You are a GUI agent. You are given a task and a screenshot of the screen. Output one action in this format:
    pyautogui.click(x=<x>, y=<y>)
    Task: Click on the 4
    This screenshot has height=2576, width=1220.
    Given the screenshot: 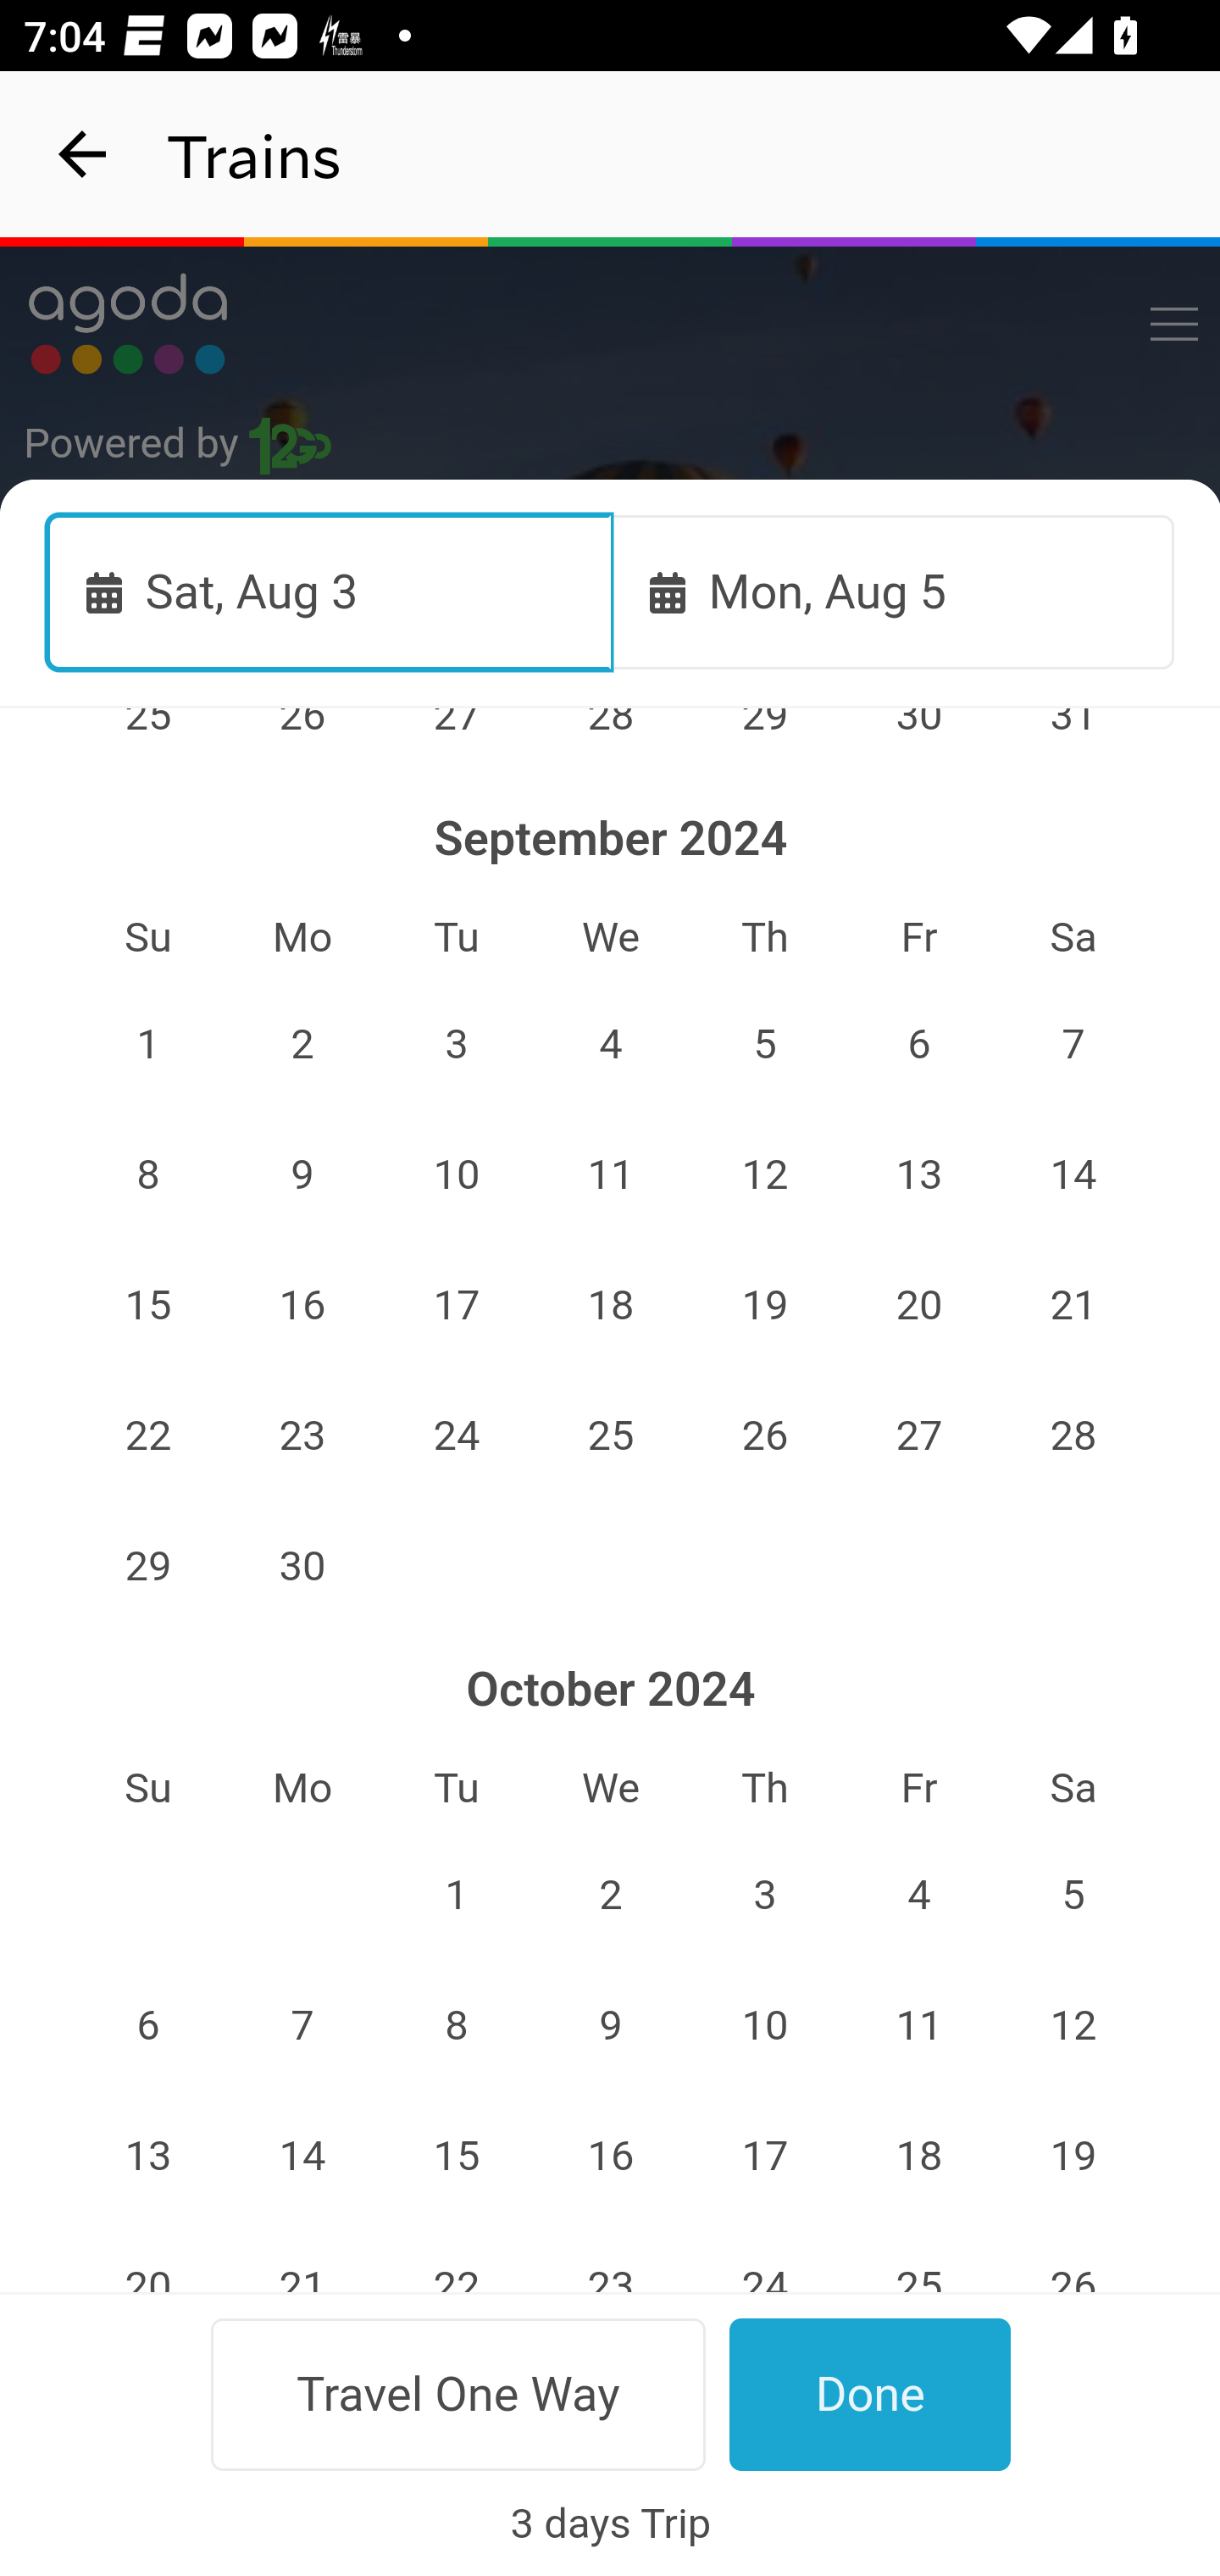 What is the action you would take?
    pyautogui.click(x=918, y=1893)
    